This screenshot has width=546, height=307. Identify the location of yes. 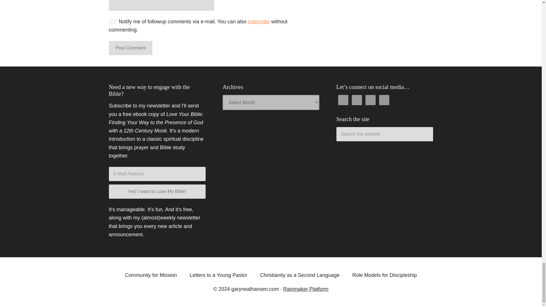
(113, 22).